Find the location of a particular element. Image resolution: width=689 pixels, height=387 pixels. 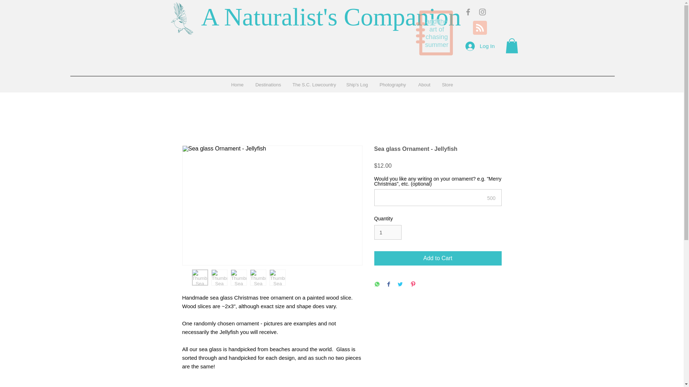

Log In is located at coordinates (480, 46).